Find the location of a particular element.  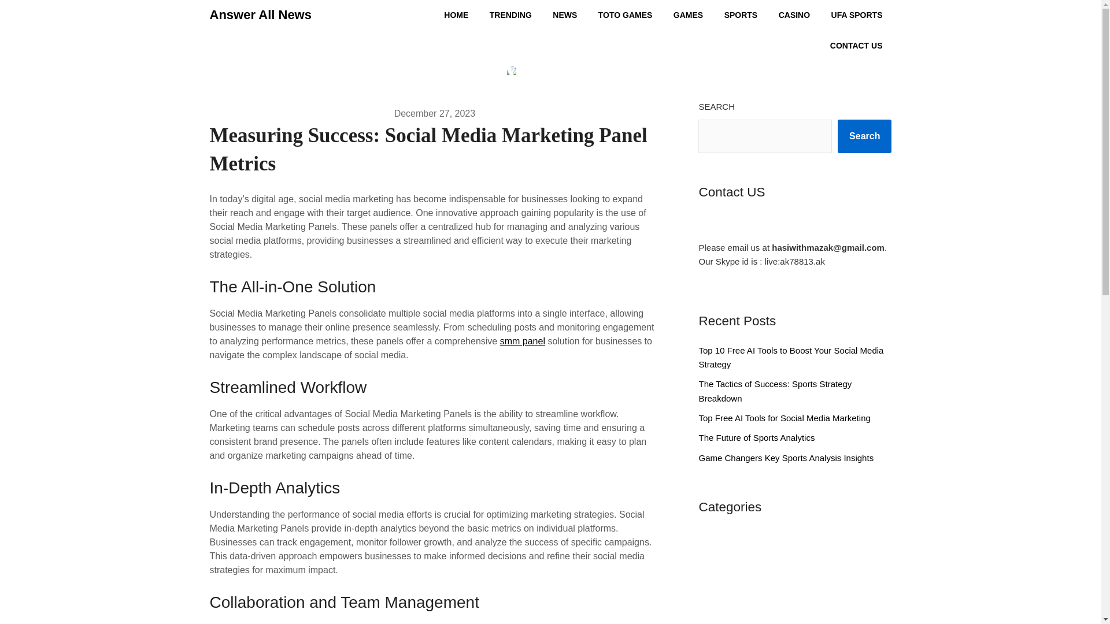

December 27, 2023 is located at coordinates (435, 113).